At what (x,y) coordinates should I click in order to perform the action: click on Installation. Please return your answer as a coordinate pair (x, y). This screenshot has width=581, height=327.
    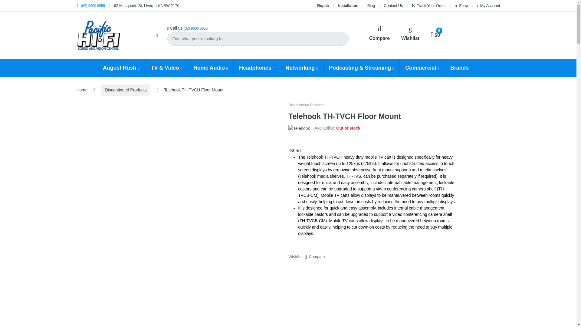
    Looking at the image, I should click on (348, 5).